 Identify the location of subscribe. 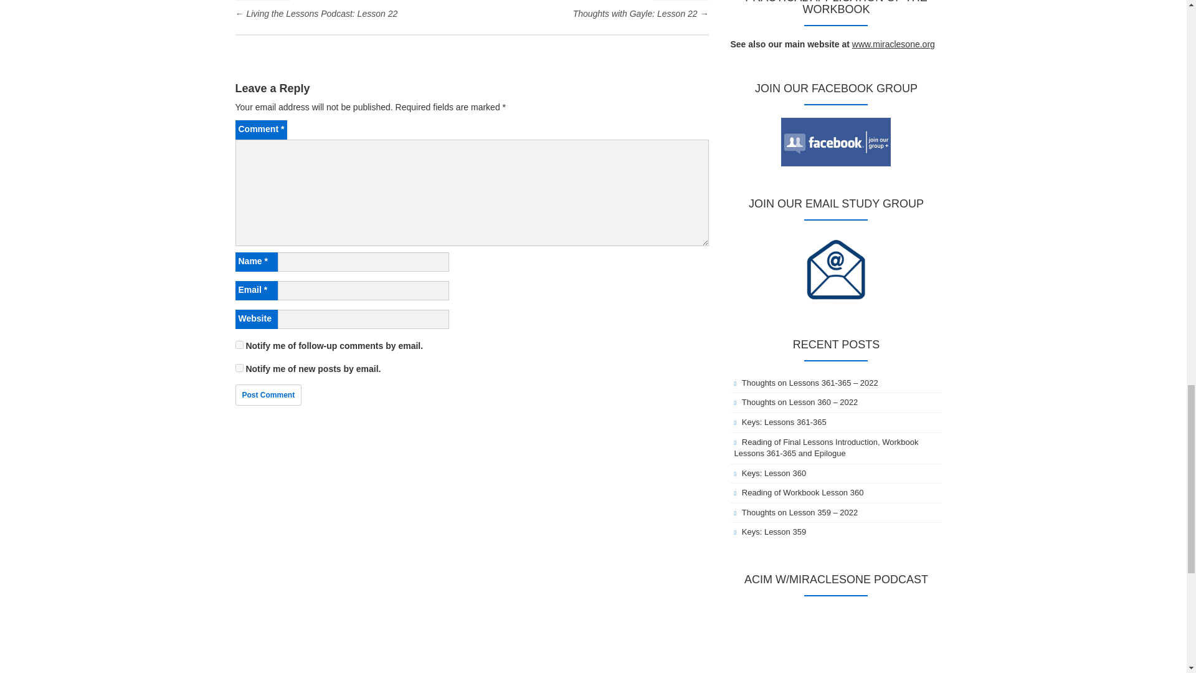
(239, 345).